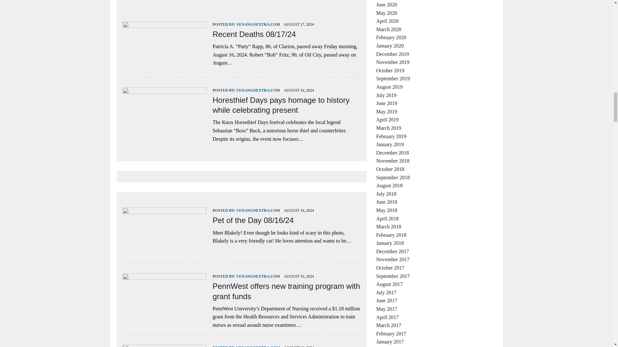  I want to click on Buttermilk Chicken Kebabs, so click(164, 1).